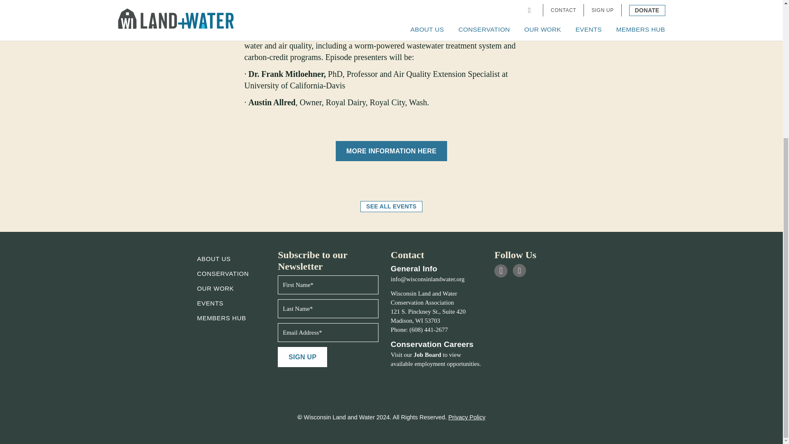 Image resolution: width=789 pixels, height=444 pixels. Describe the element at coordinates (427, 354) in the screenshot. I see `Job Board` at that location.